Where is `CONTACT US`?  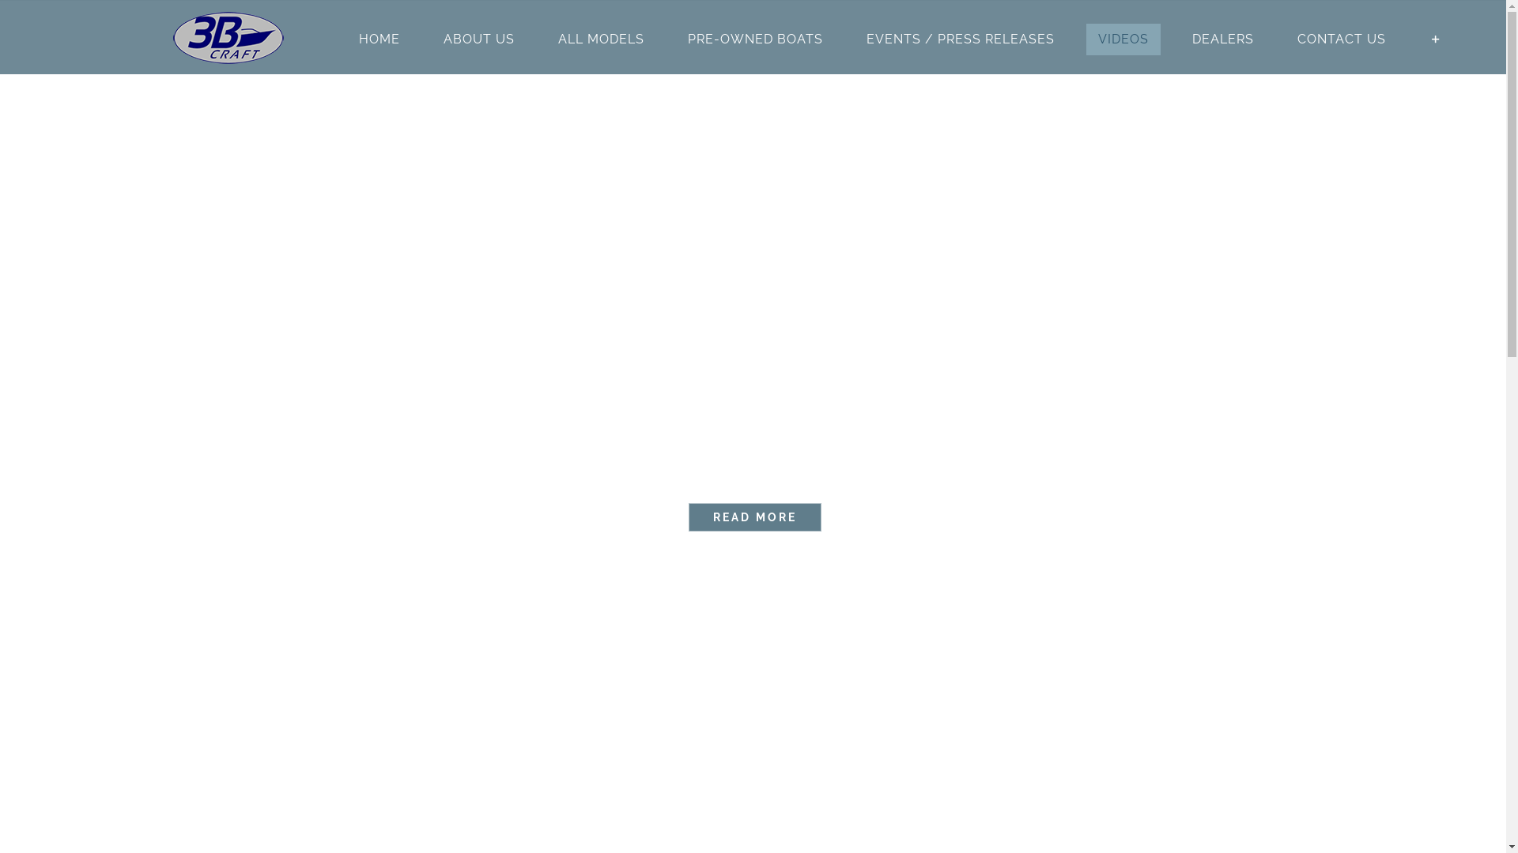
CONTACT US is located at coordinates (1342, 39).